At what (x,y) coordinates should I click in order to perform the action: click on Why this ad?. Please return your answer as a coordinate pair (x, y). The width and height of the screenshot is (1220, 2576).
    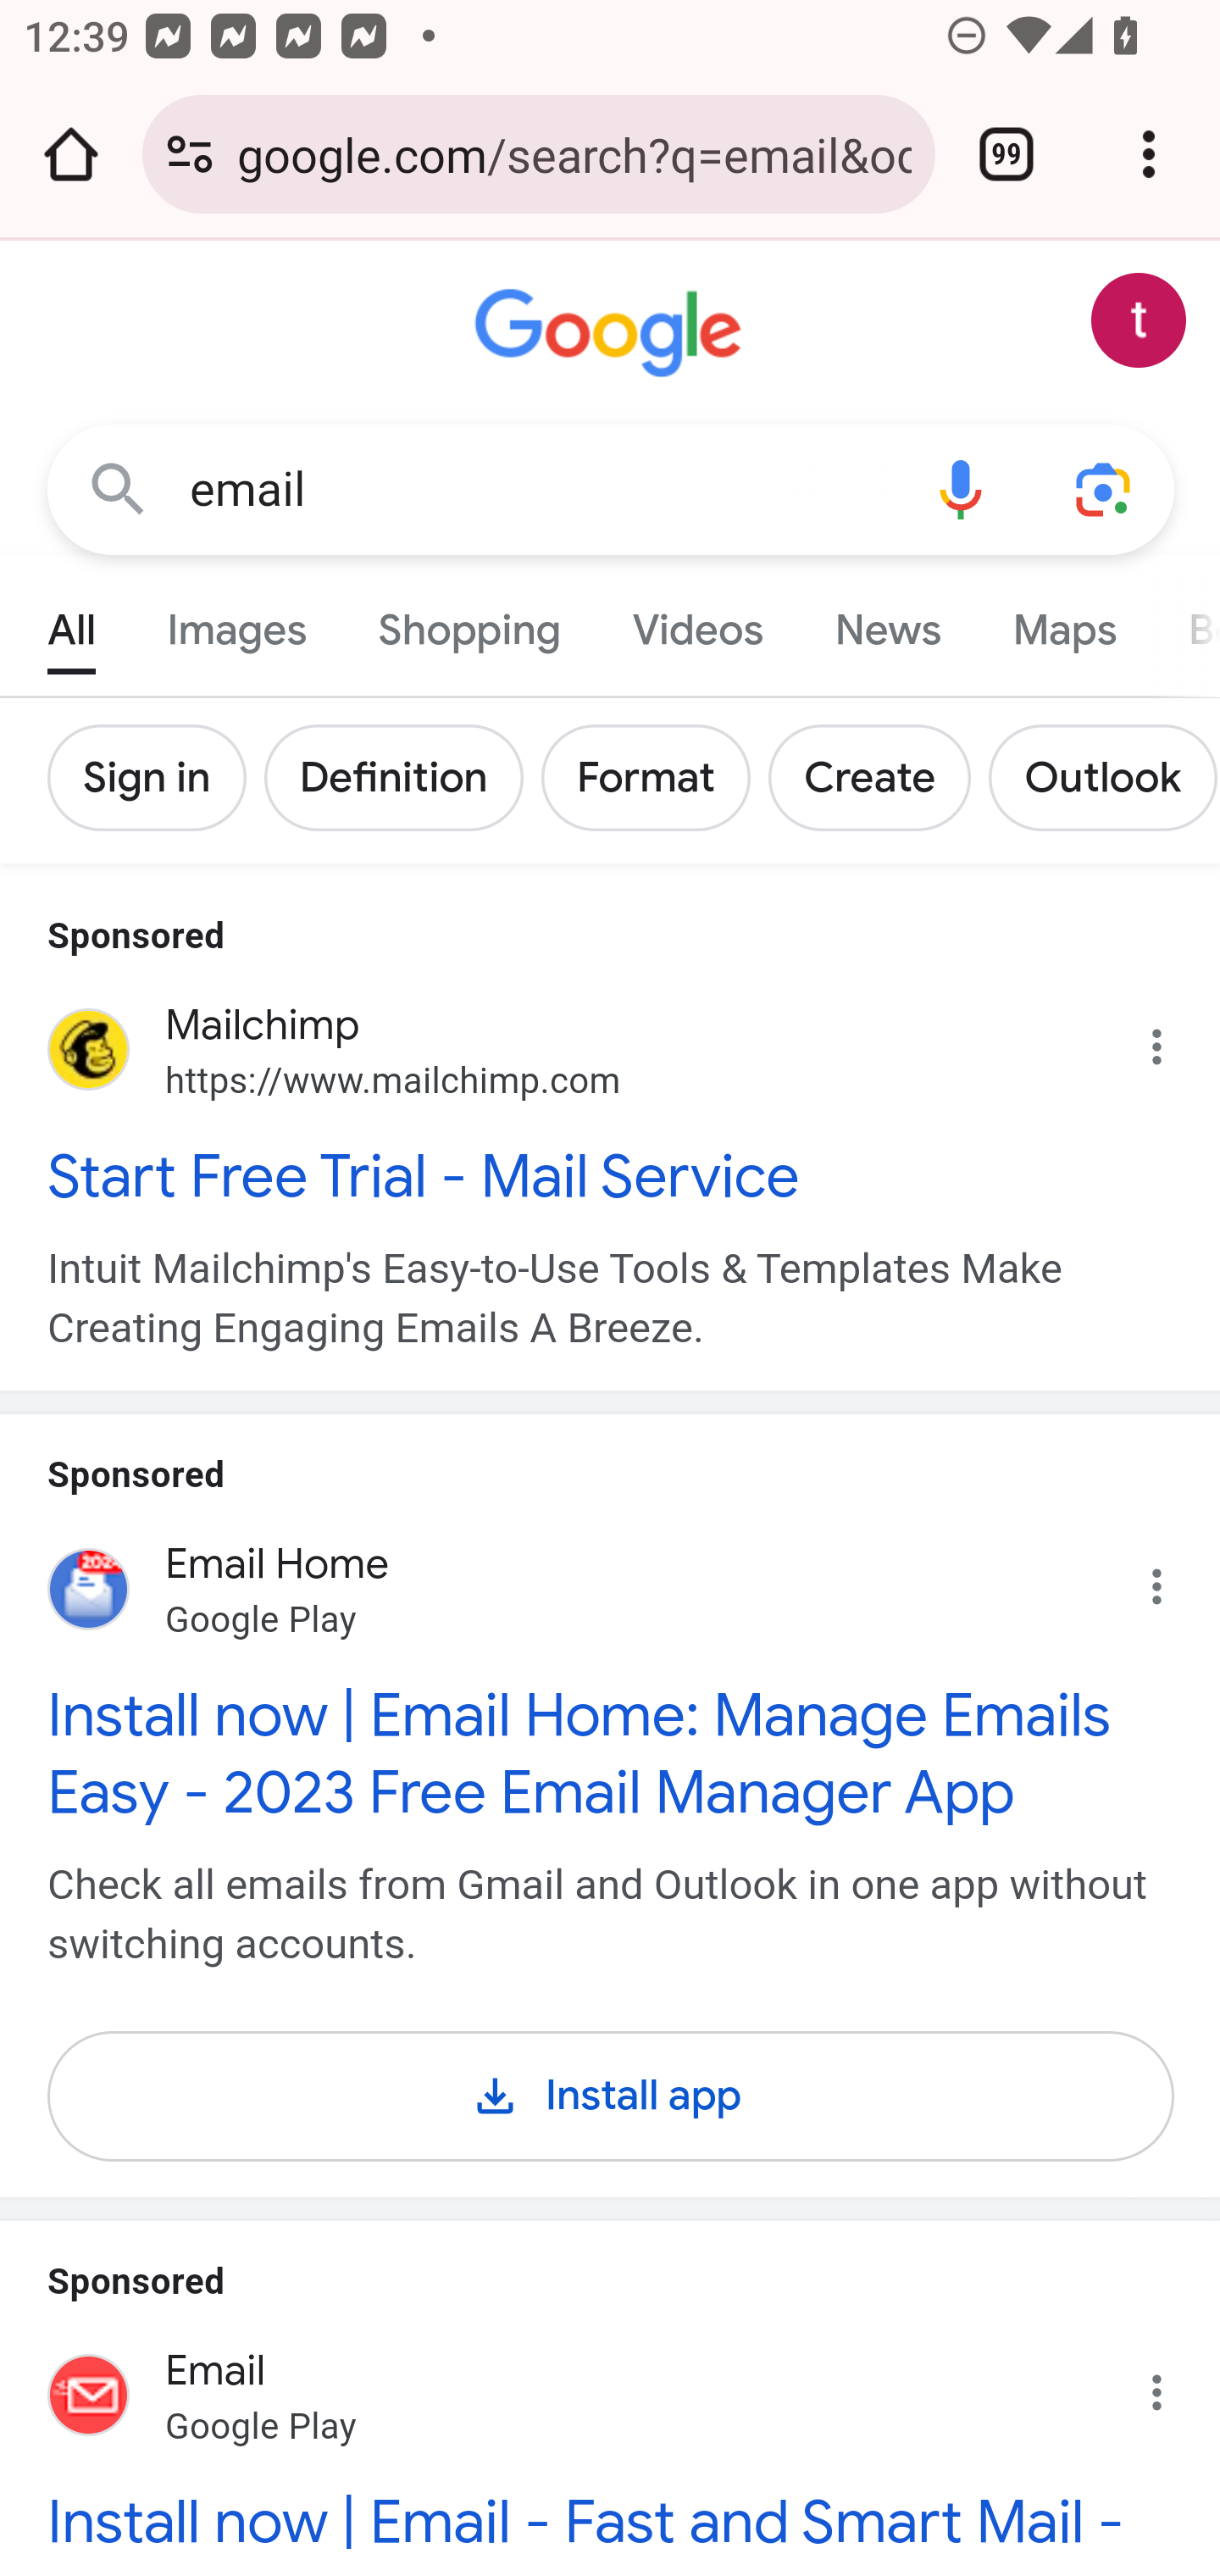
    Looking at the image, I should click on (1173, 1578).